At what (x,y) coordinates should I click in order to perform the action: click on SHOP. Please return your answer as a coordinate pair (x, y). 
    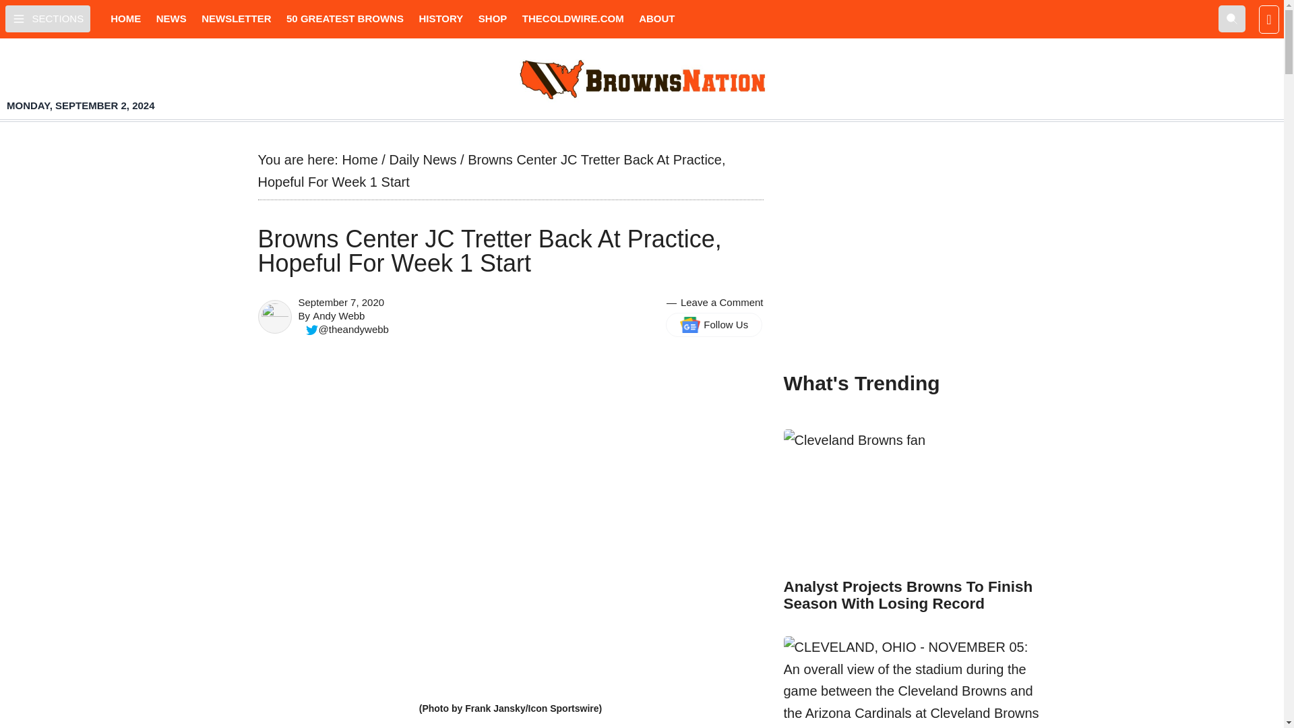
    Looking at the image, I should click on (493, 19).